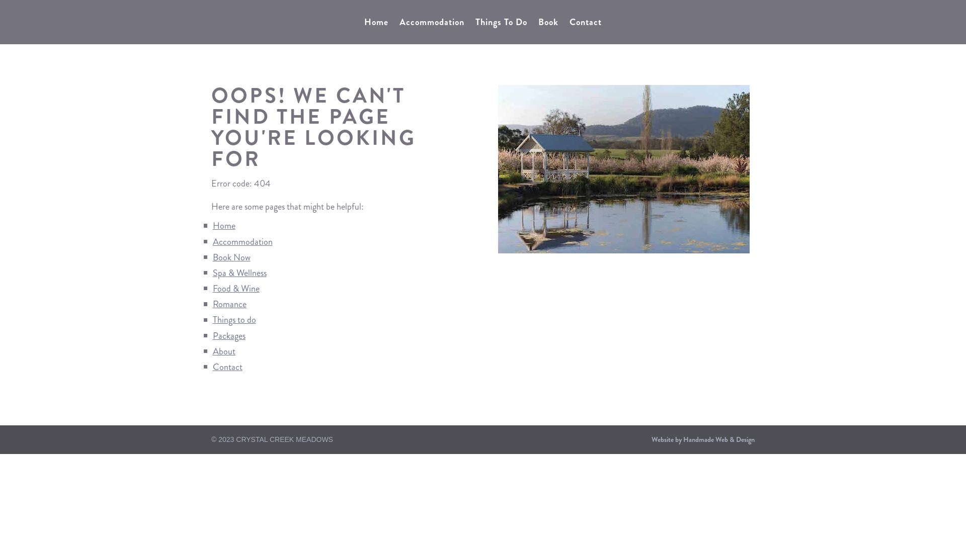 The width and height of the screenshot is (966, 543). What do you see at coordinates (234, 320) in the screenshot?
I see `Things to do` at bounding box center [234, 320].